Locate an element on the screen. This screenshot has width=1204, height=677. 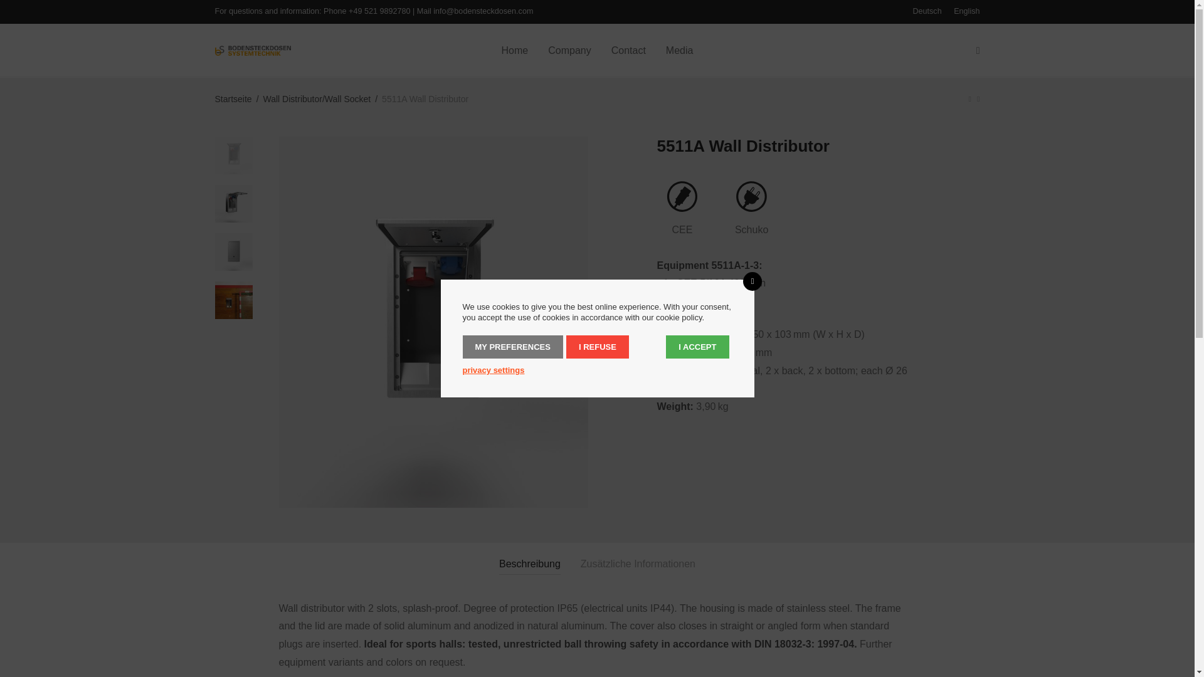
English is located at coordinates (963, 11).